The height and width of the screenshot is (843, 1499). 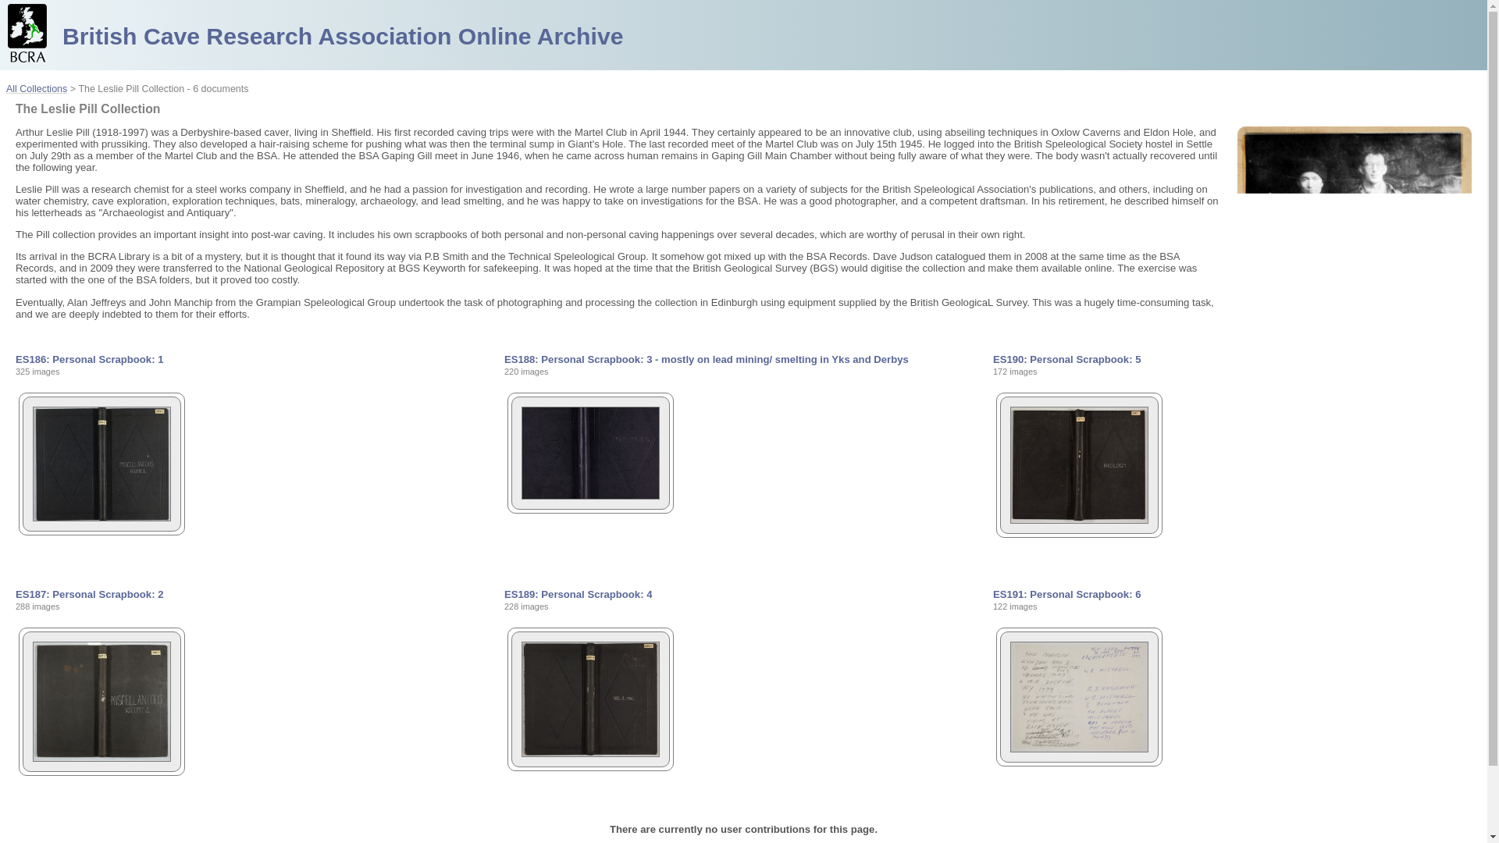 I want to click on ES190: Personal Scrapbook: 5, so click(x=1066, y=359).